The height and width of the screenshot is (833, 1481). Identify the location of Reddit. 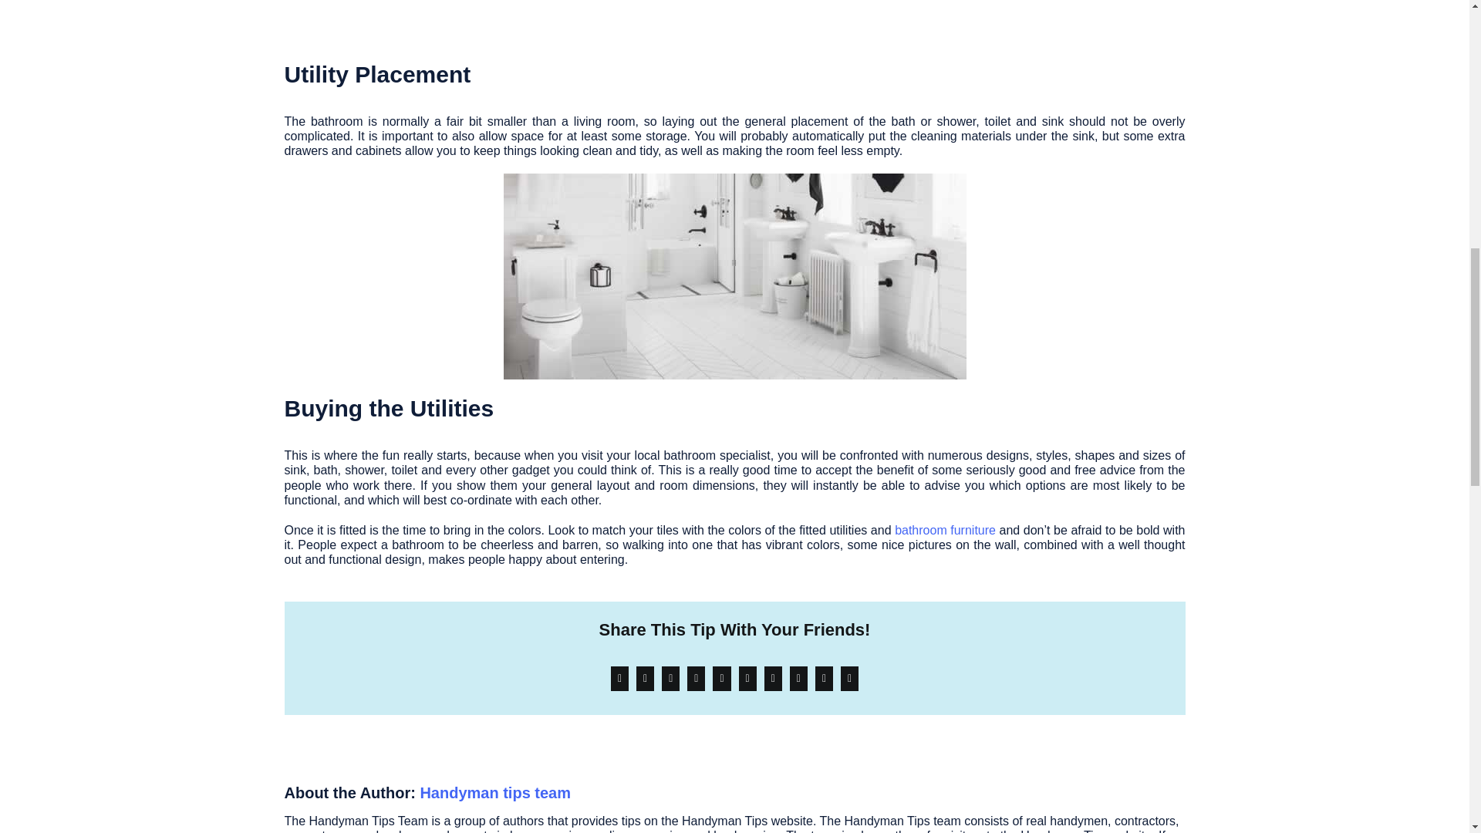
(670, 678).